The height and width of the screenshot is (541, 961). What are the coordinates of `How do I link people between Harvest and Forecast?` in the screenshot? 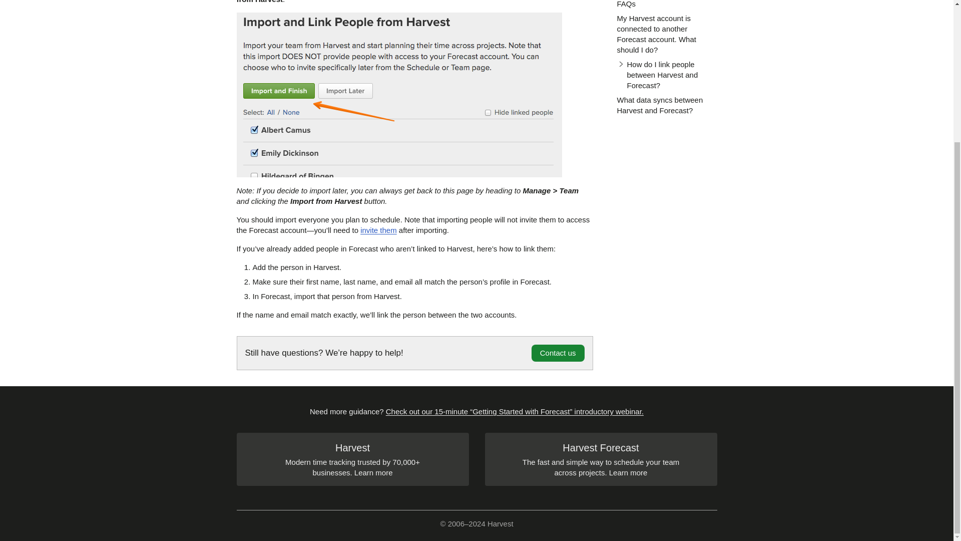 It's located at (667, 75).